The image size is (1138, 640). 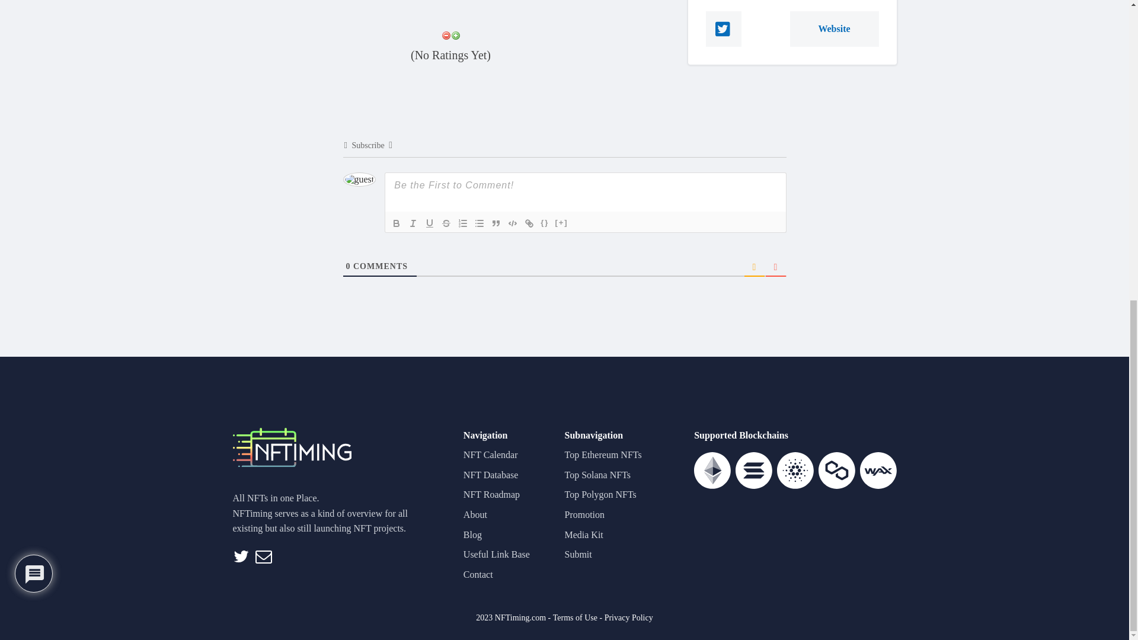 I want to click on Bold, so click(x=396, y=223).